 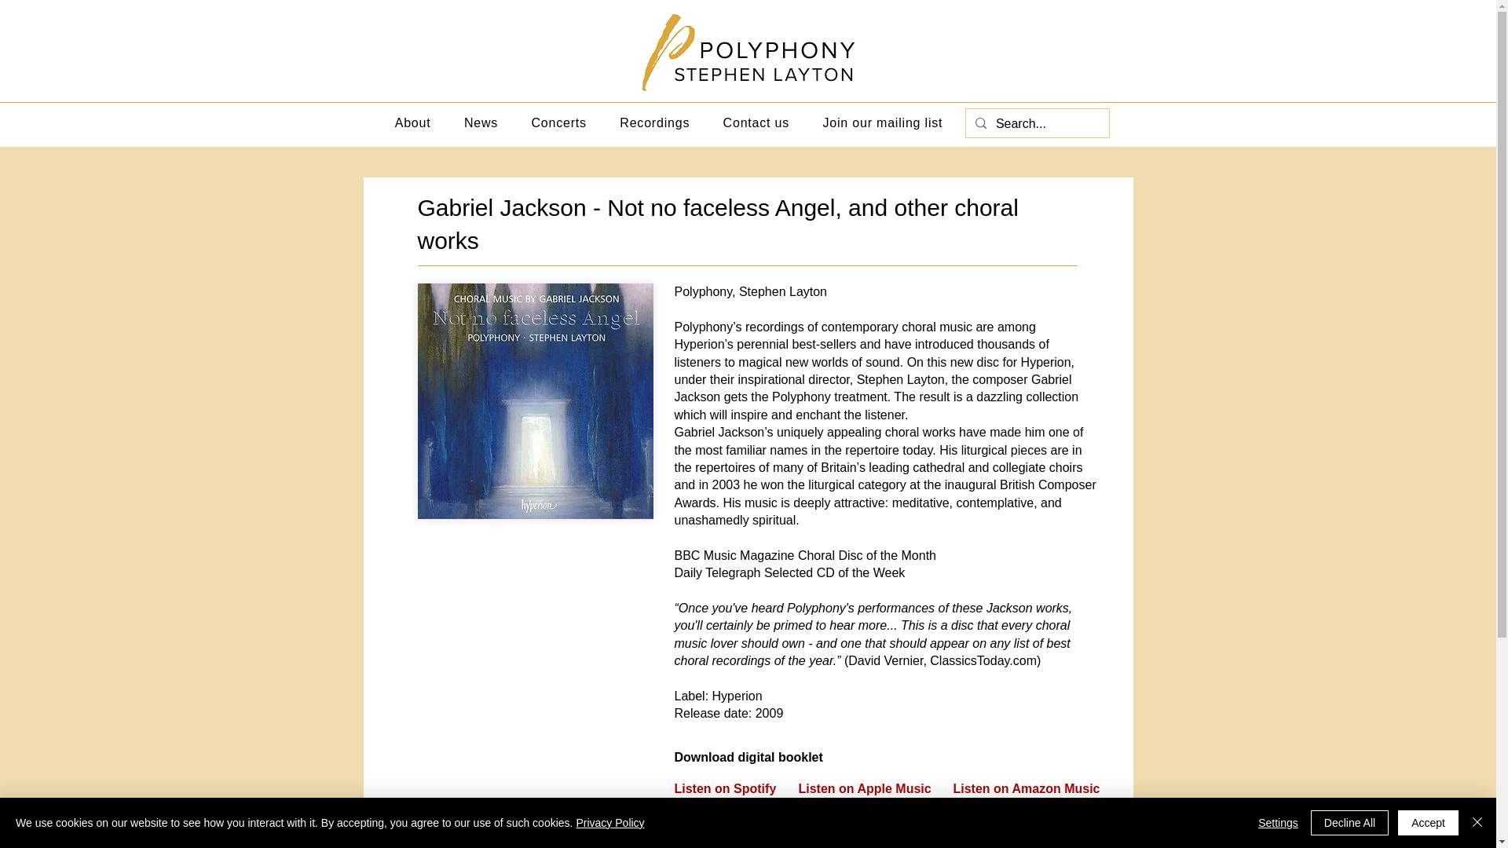 I want to click on Listen on Amazon Music, so click(x=1027, y=788).